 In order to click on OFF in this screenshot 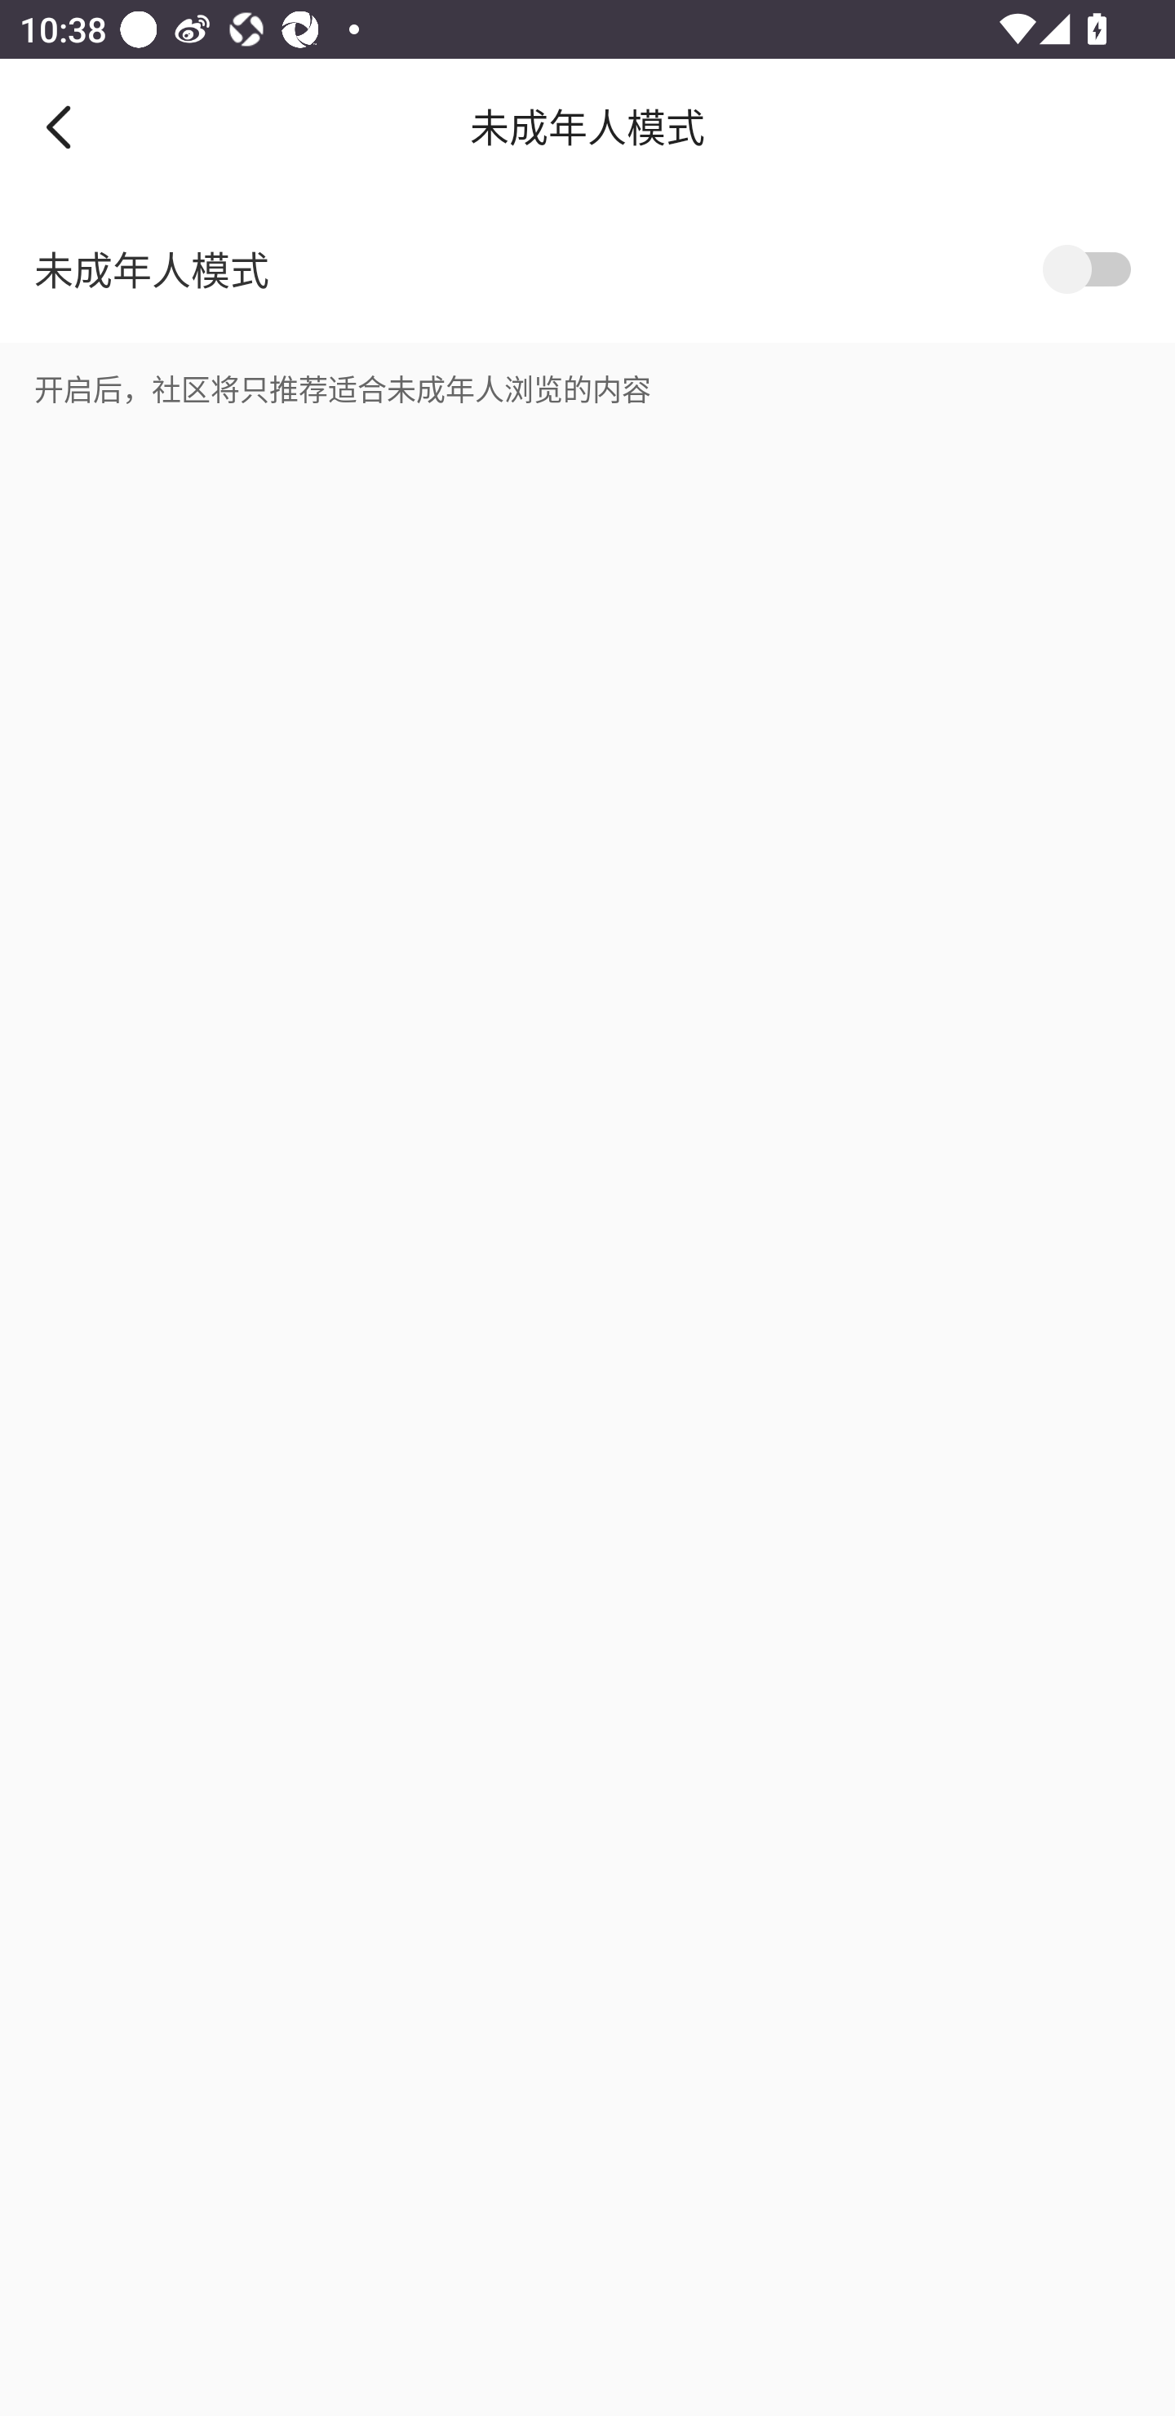, I will do `click(1092, 269)`.